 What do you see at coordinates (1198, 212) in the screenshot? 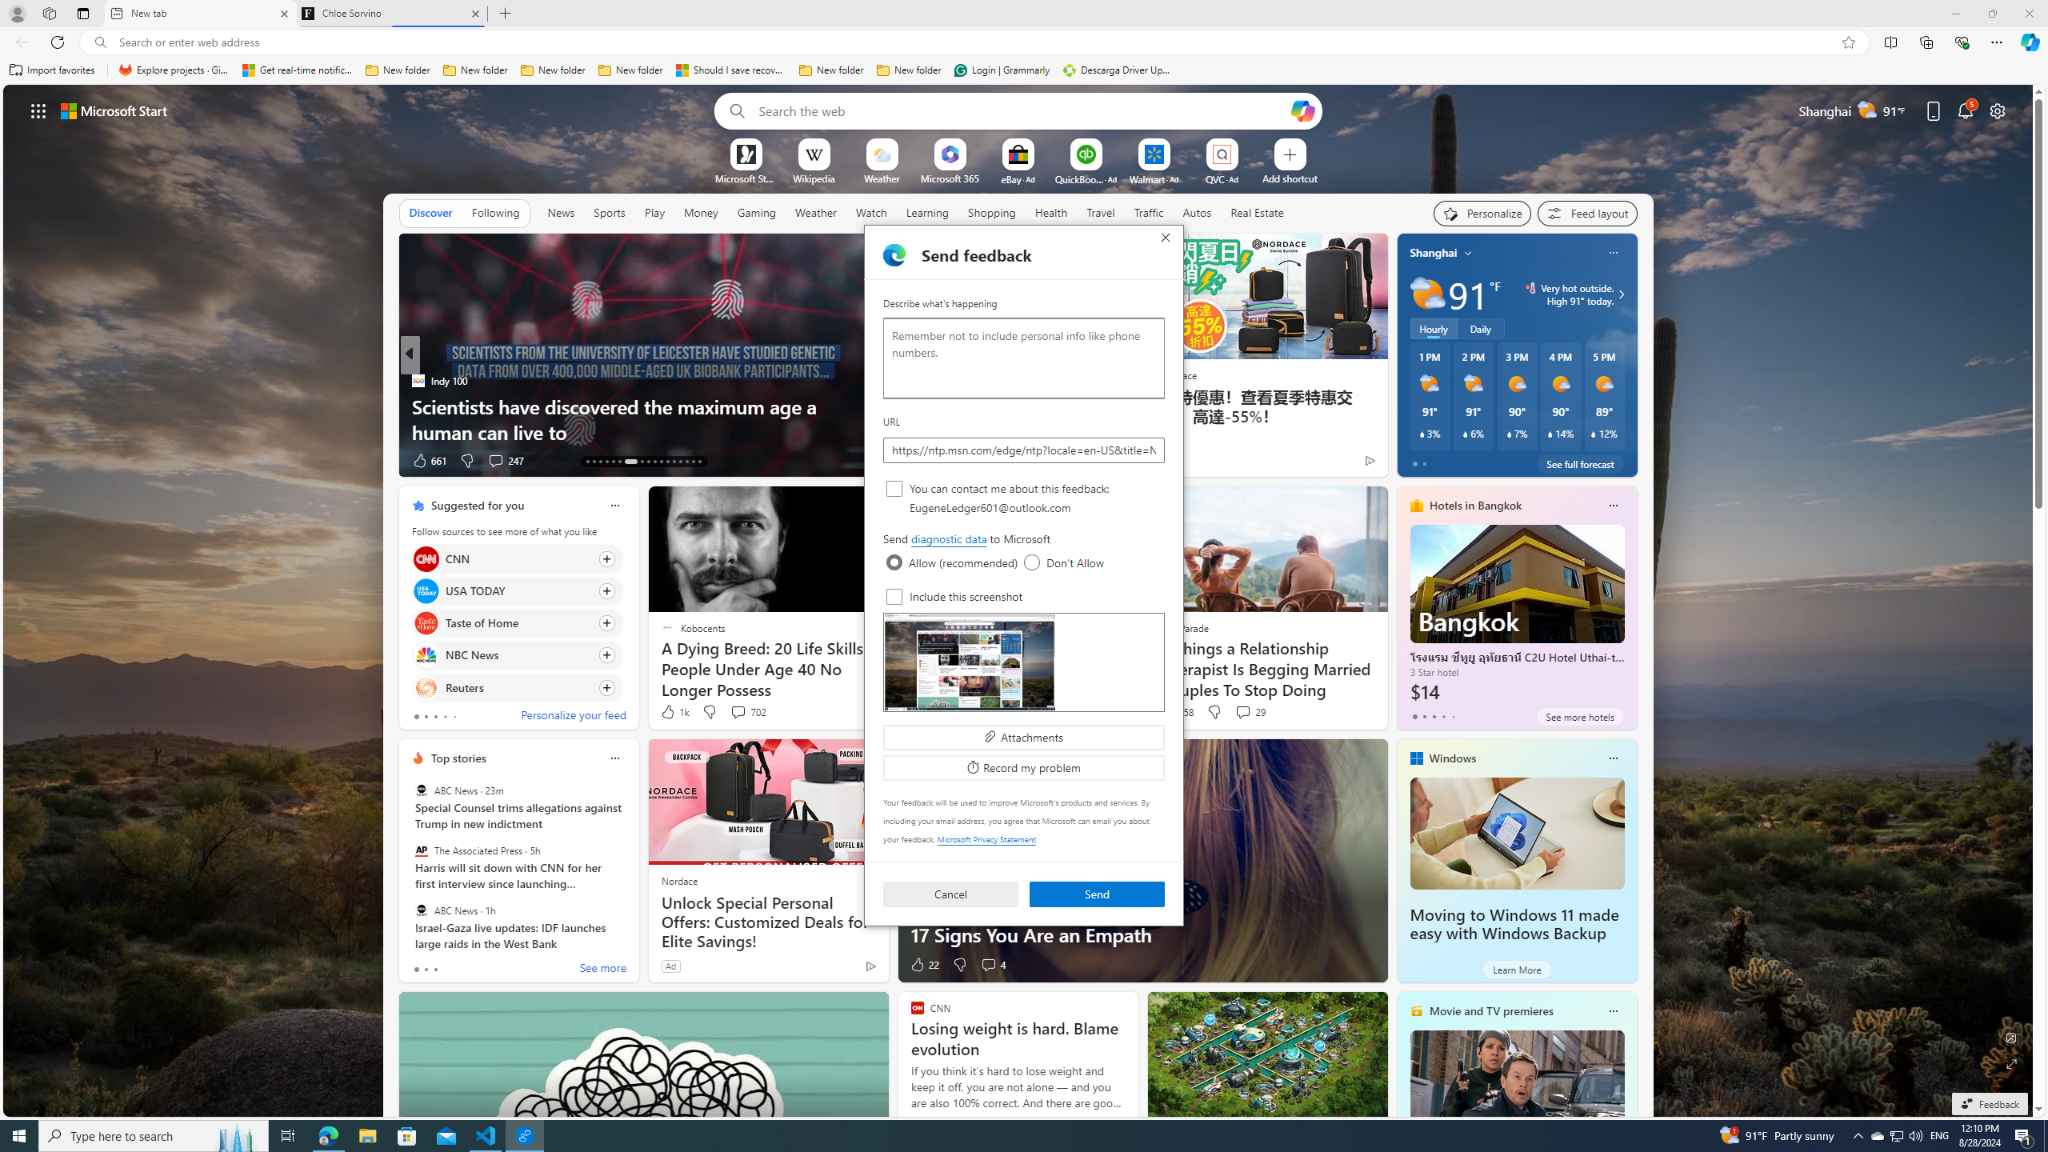
I see `Autos` at bounding box center [1198, 212].